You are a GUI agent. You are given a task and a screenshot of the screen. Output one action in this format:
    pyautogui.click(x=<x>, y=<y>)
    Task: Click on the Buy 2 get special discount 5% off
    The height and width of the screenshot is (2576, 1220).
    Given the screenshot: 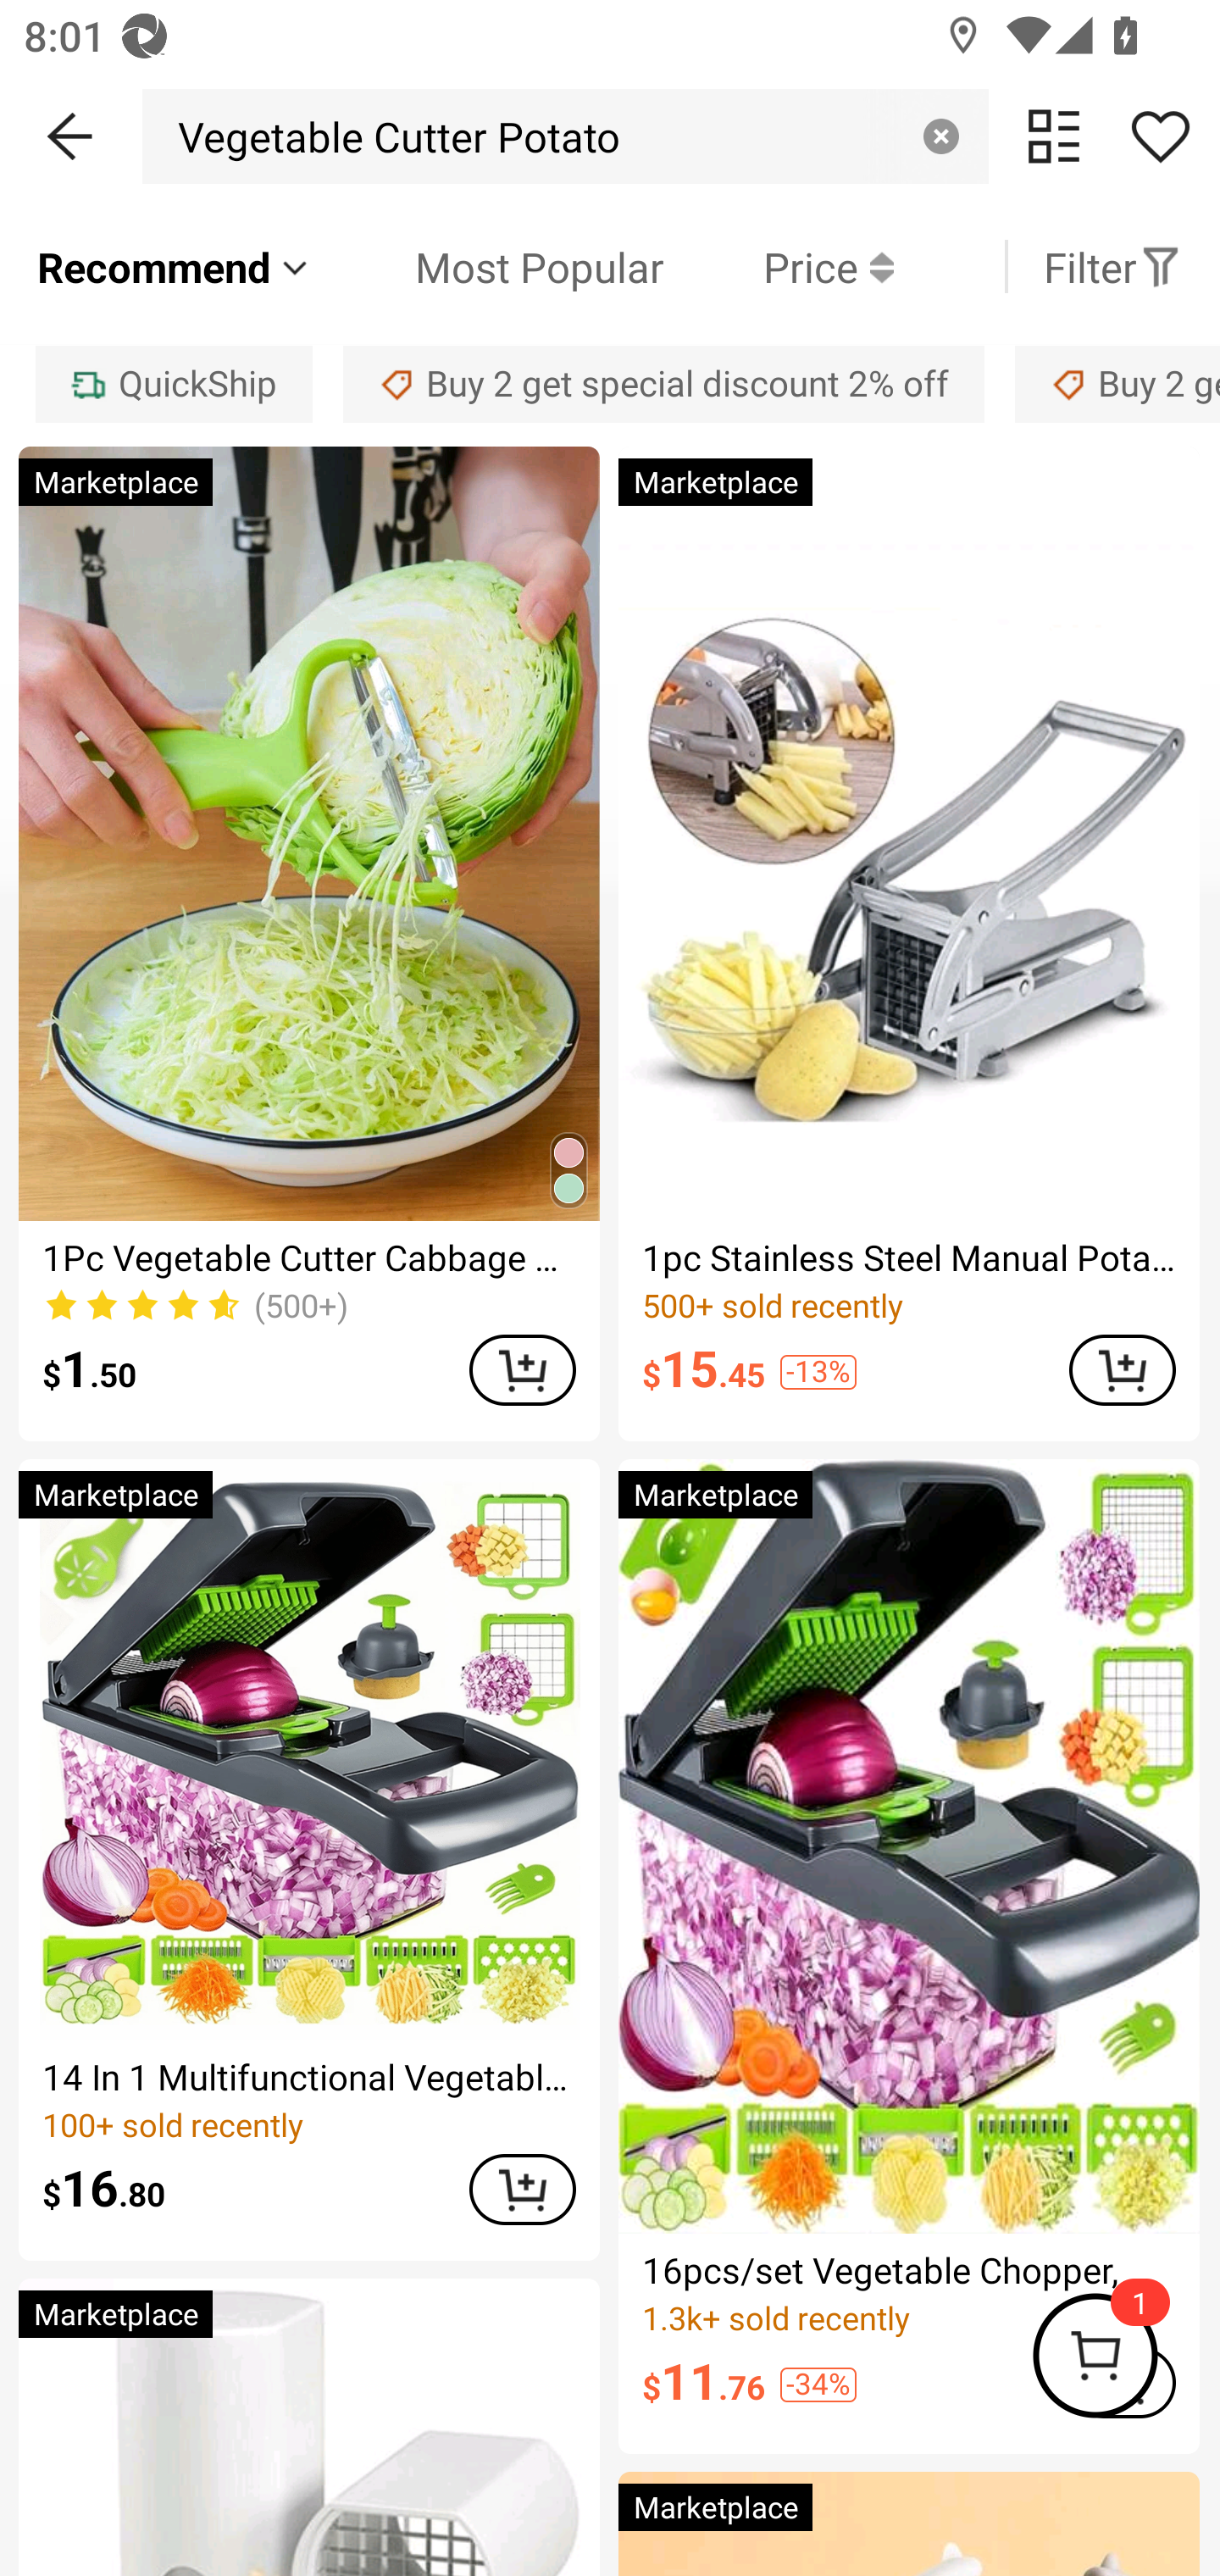 What is the action you would take?
    pyautogui.click(x=1117, y=383)
    